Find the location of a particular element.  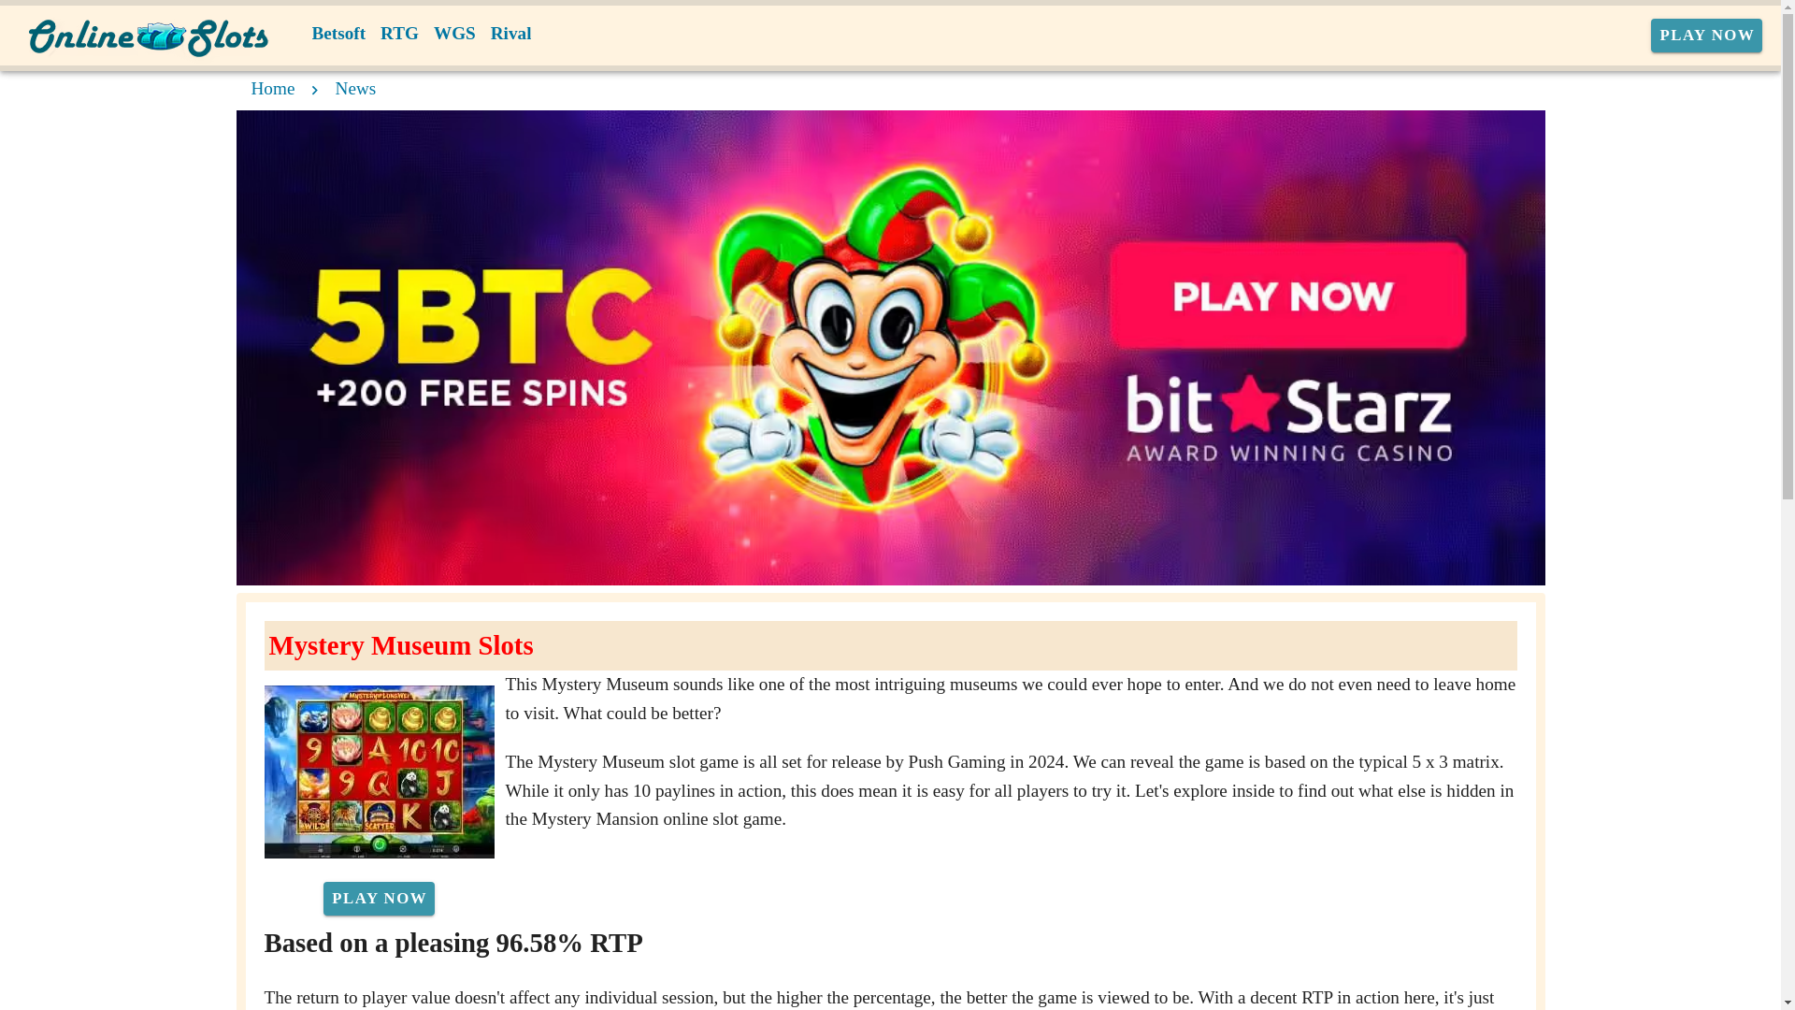

PLAY NOW is located at coordinates (1707, 36).